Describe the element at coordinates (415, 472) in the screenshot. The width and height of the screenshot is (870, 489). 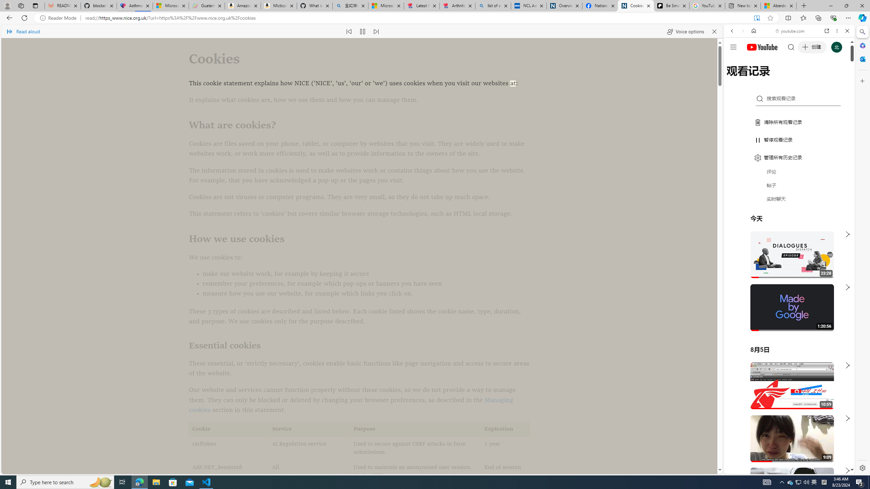
I see `Used to maintain an anonymised user session. Set by .NET.` at that location.